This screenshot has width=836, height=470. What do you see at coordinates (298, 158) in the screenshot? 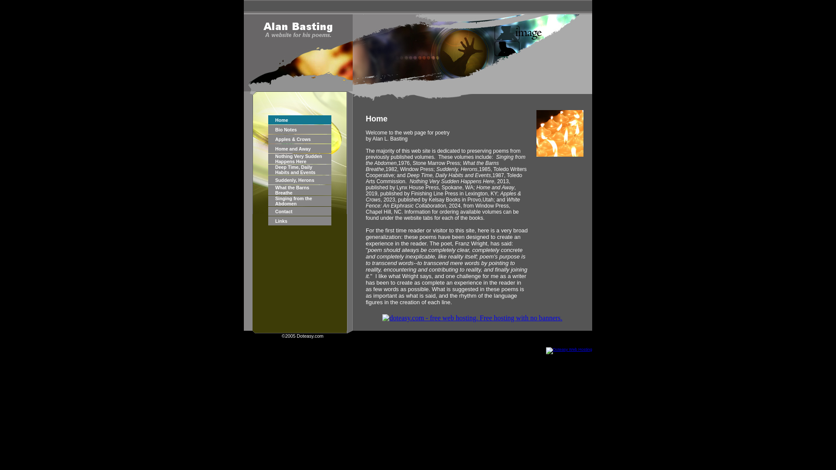
I see `Nothing Very Sudden Happens Here` at bounding box center [298, 158].